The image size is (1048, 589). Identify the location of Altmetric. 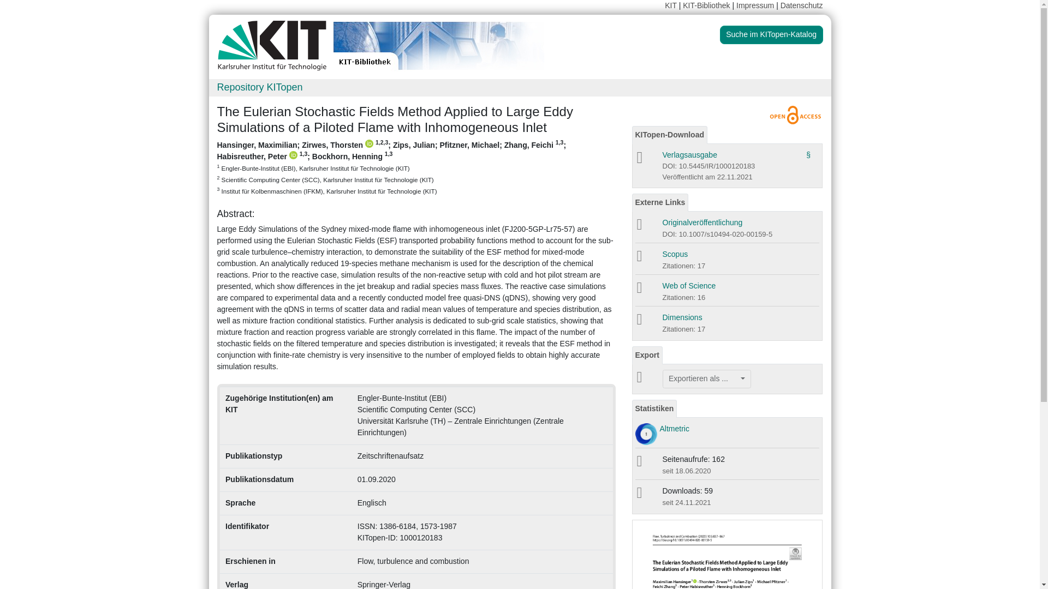
(674, 428).